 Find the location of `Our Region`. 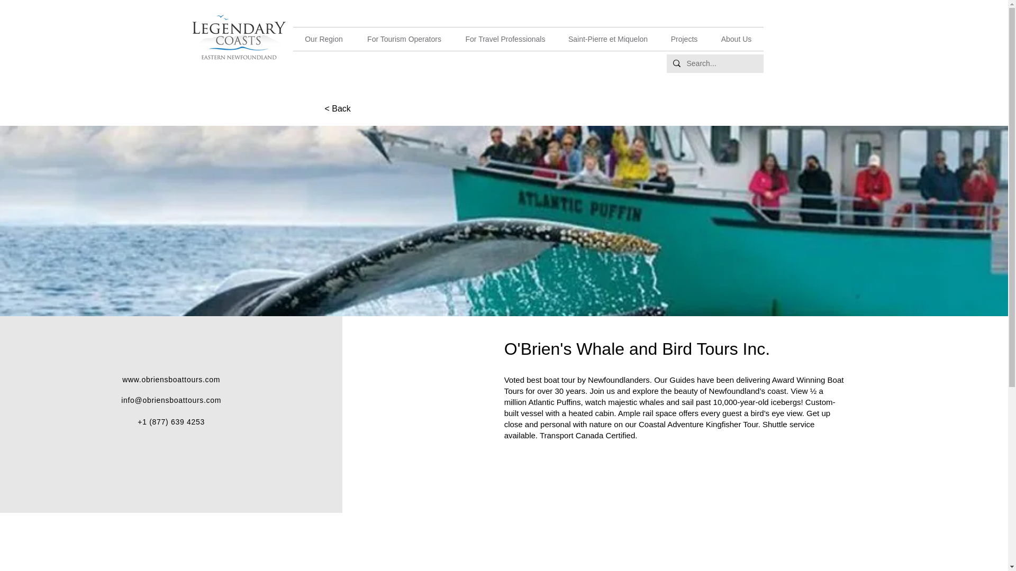

Our Region is located at coordinates (324, 39).